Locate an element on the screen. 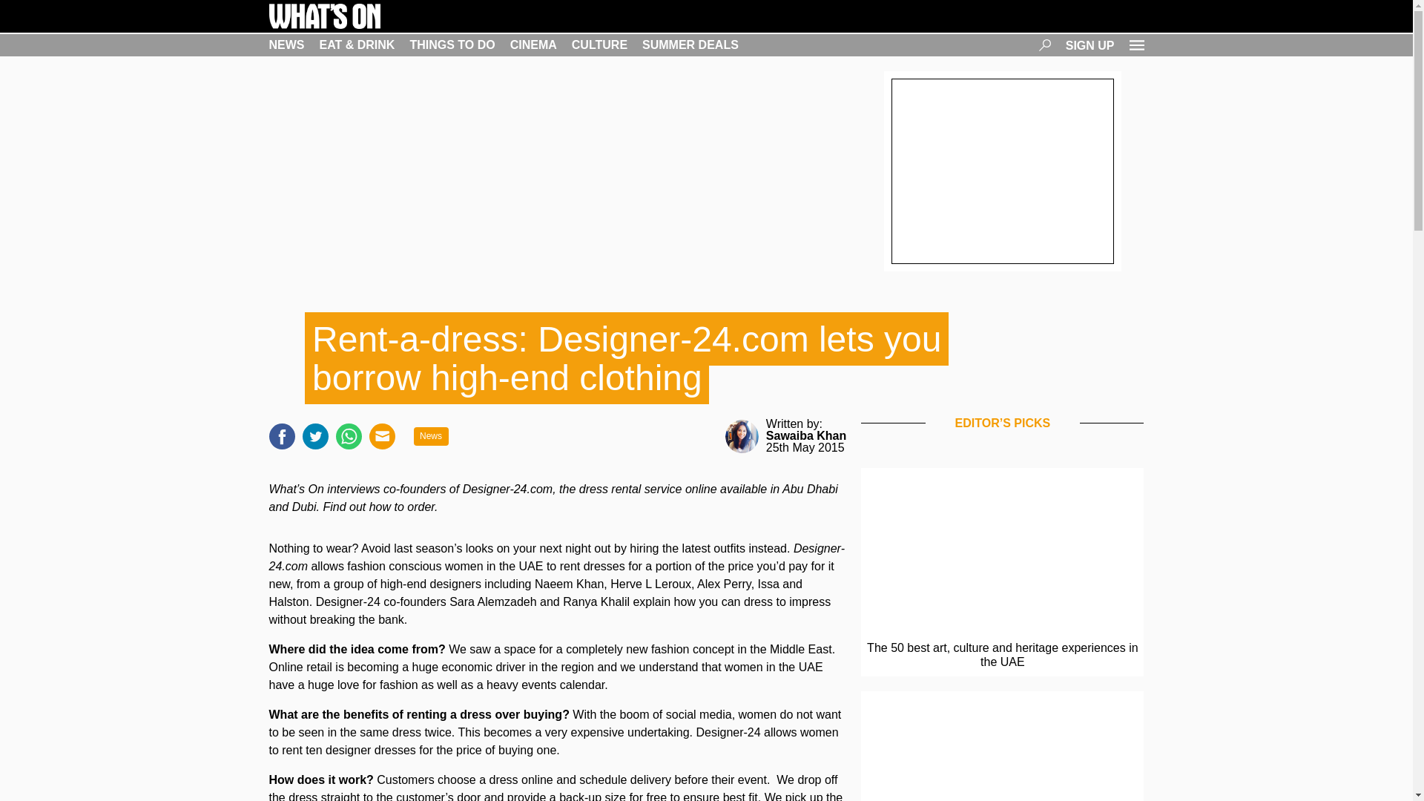  NEWS is located at coordinates (286, 44).